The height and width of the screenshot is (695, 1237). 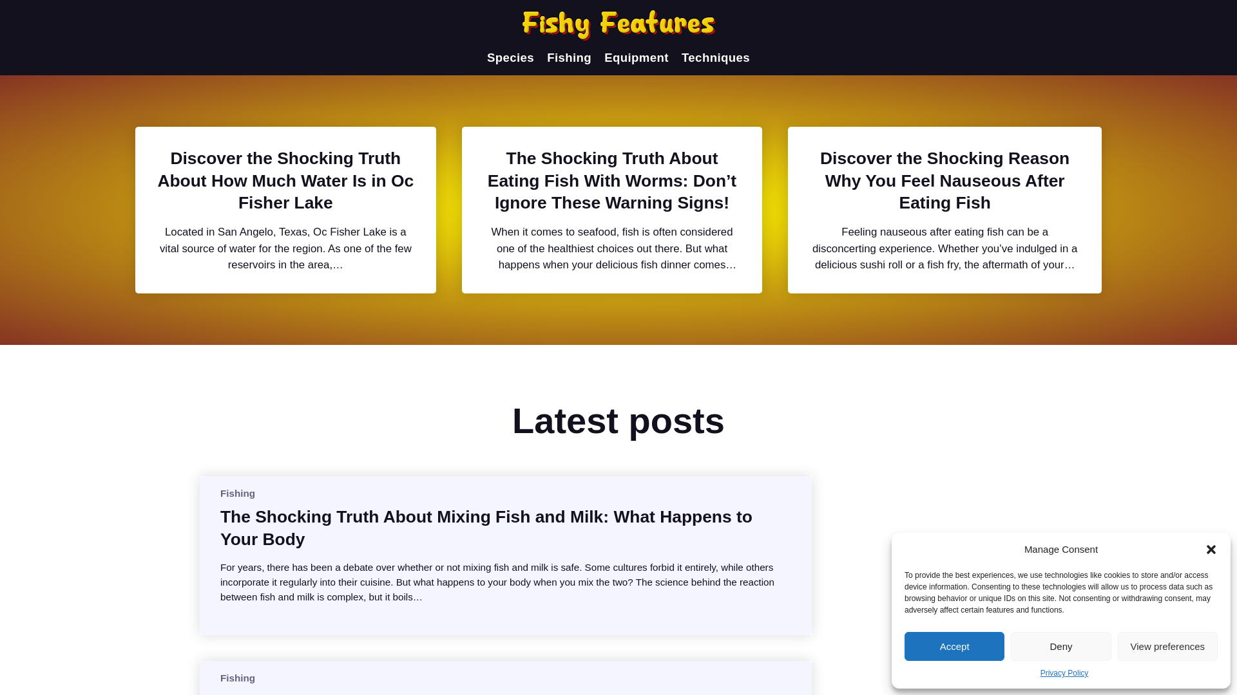 I want to click on Privacy Policy, so click(x=1064, y=673).